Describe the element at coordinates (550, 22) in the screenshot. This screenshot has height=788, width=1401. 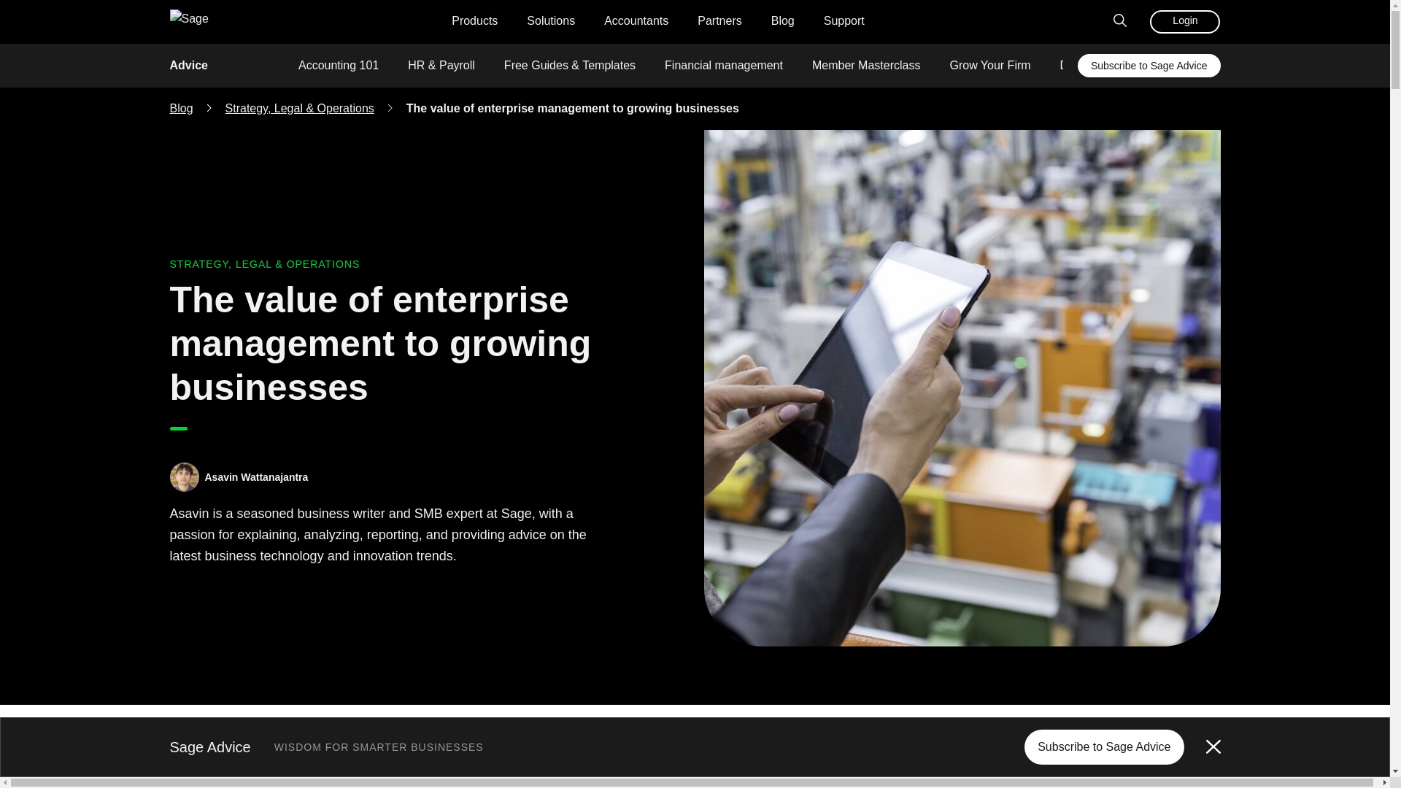
I see `Solutions` at that location.